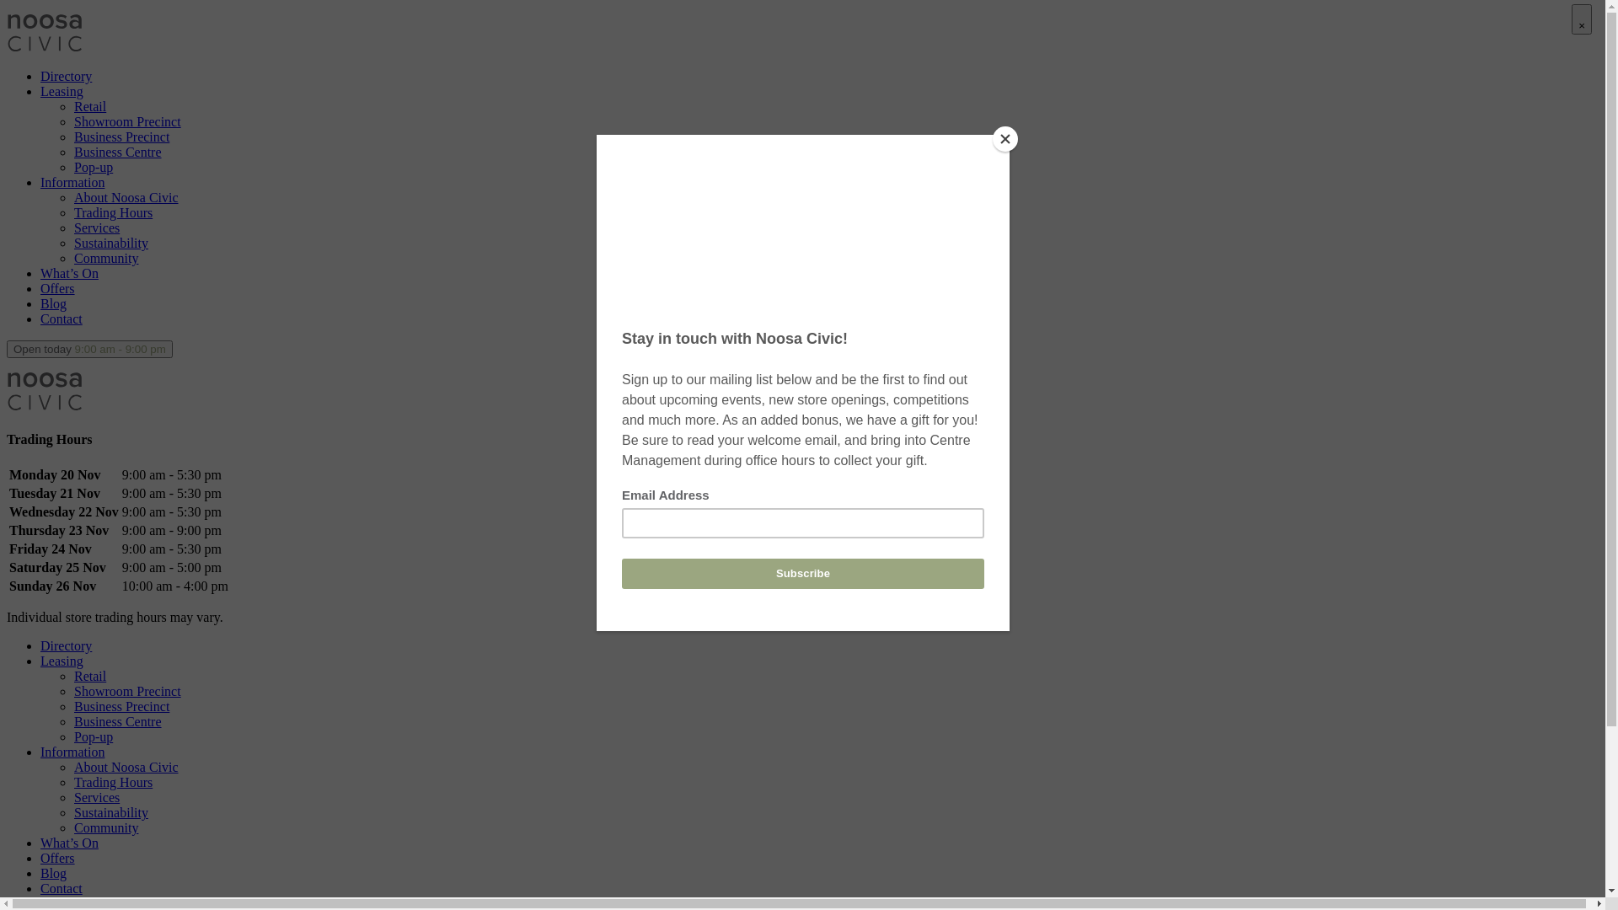 This screenshot has height=910, width=1618. I want to click on Offers, so click(57, 288).